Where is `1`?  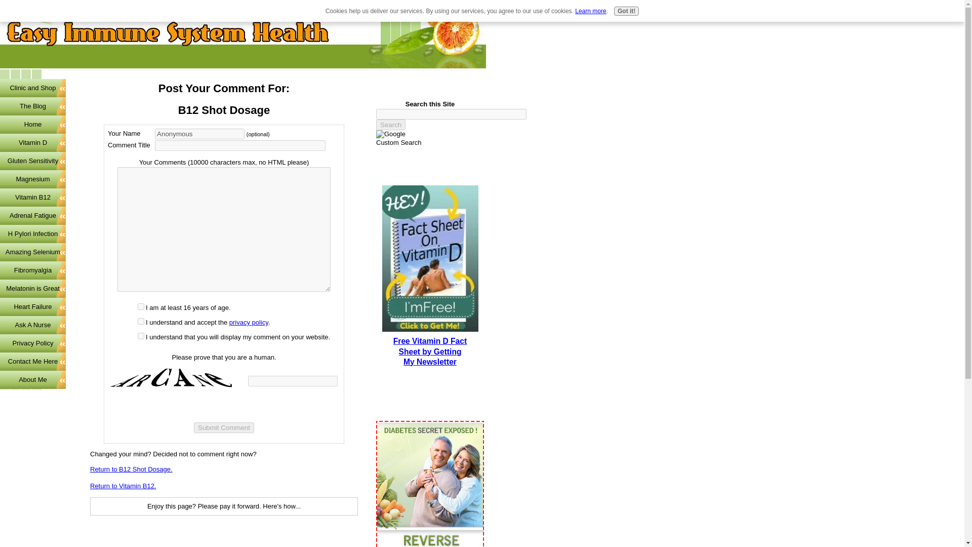 1 is located at coordinates (141, 321).